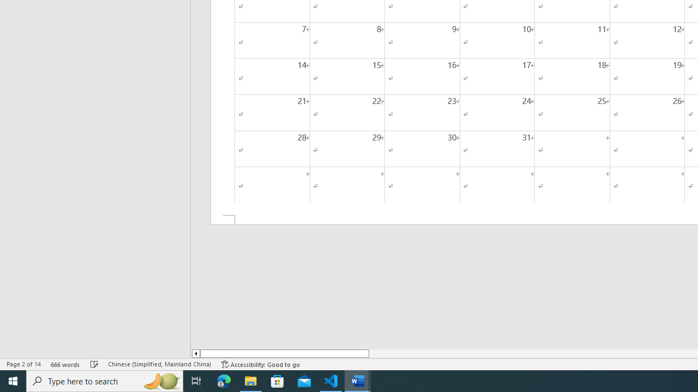  Describe the element at coordinates (195, 353) in the screenshot. I see `Column left` at that location.